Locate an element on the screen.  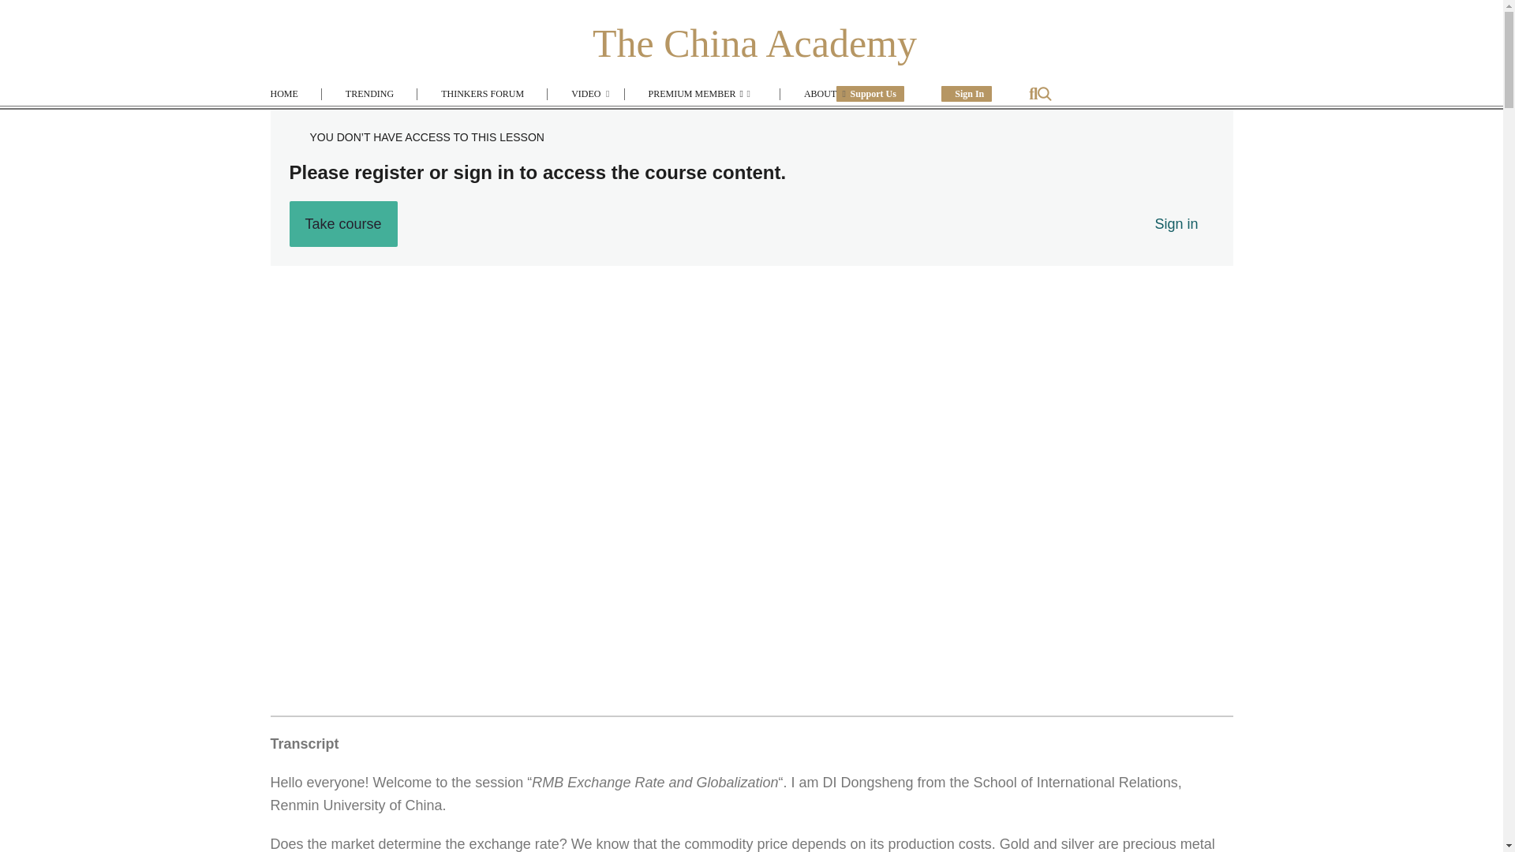
TRENDING is located at coordinates (369, 95).